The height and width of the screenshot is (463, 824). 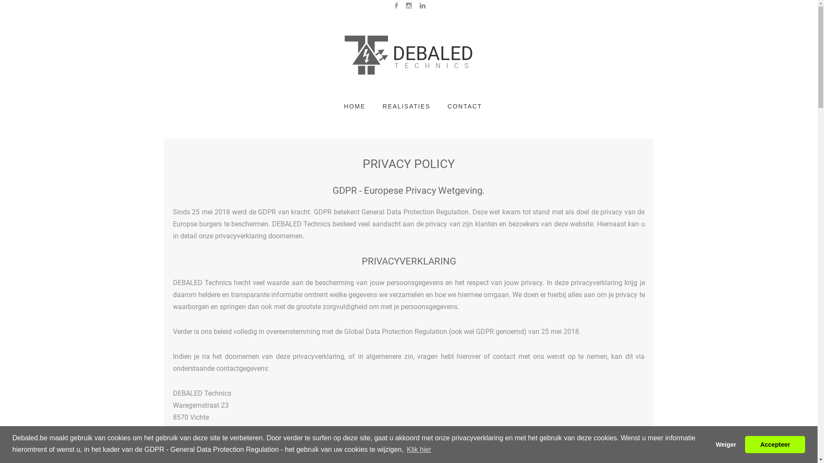 I want to click on REALISATIES, so click(x=407, y=106).